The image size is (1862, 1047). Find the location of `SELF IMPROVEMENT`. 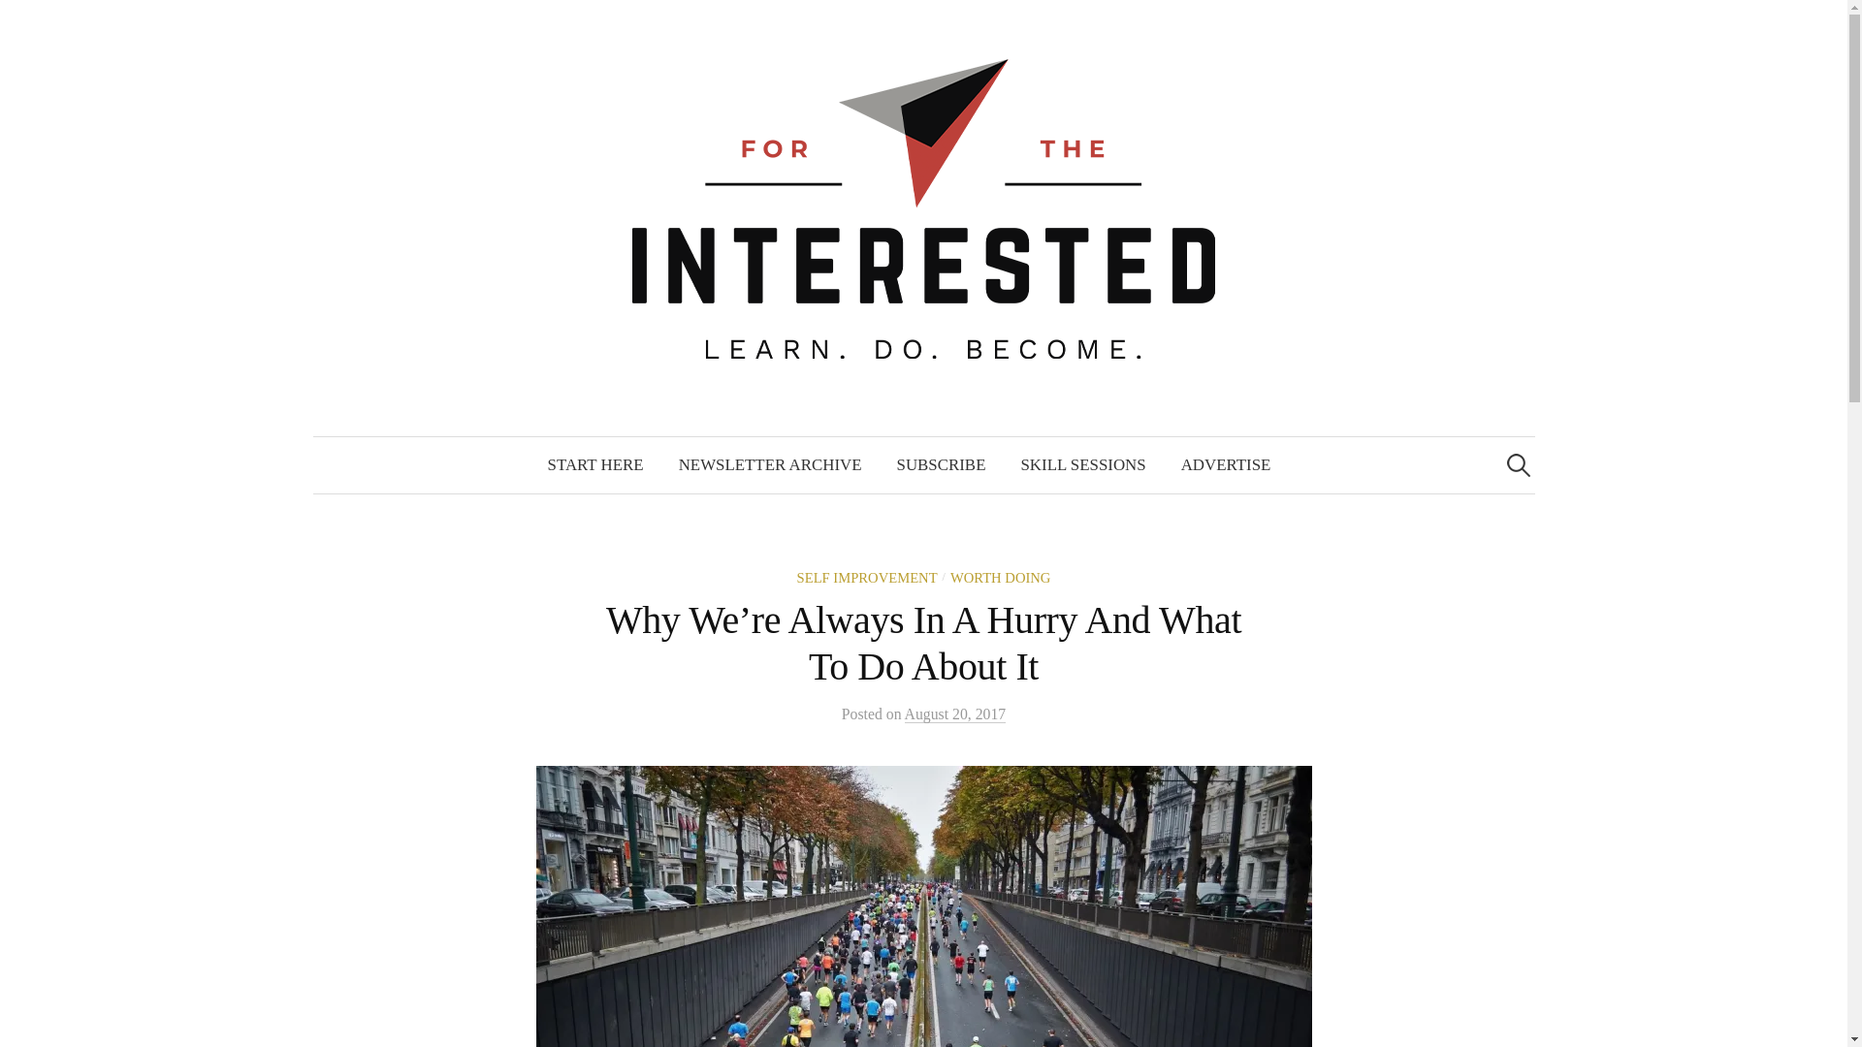

SELF IMPROVEMENT is located at coordinates (867, 577).